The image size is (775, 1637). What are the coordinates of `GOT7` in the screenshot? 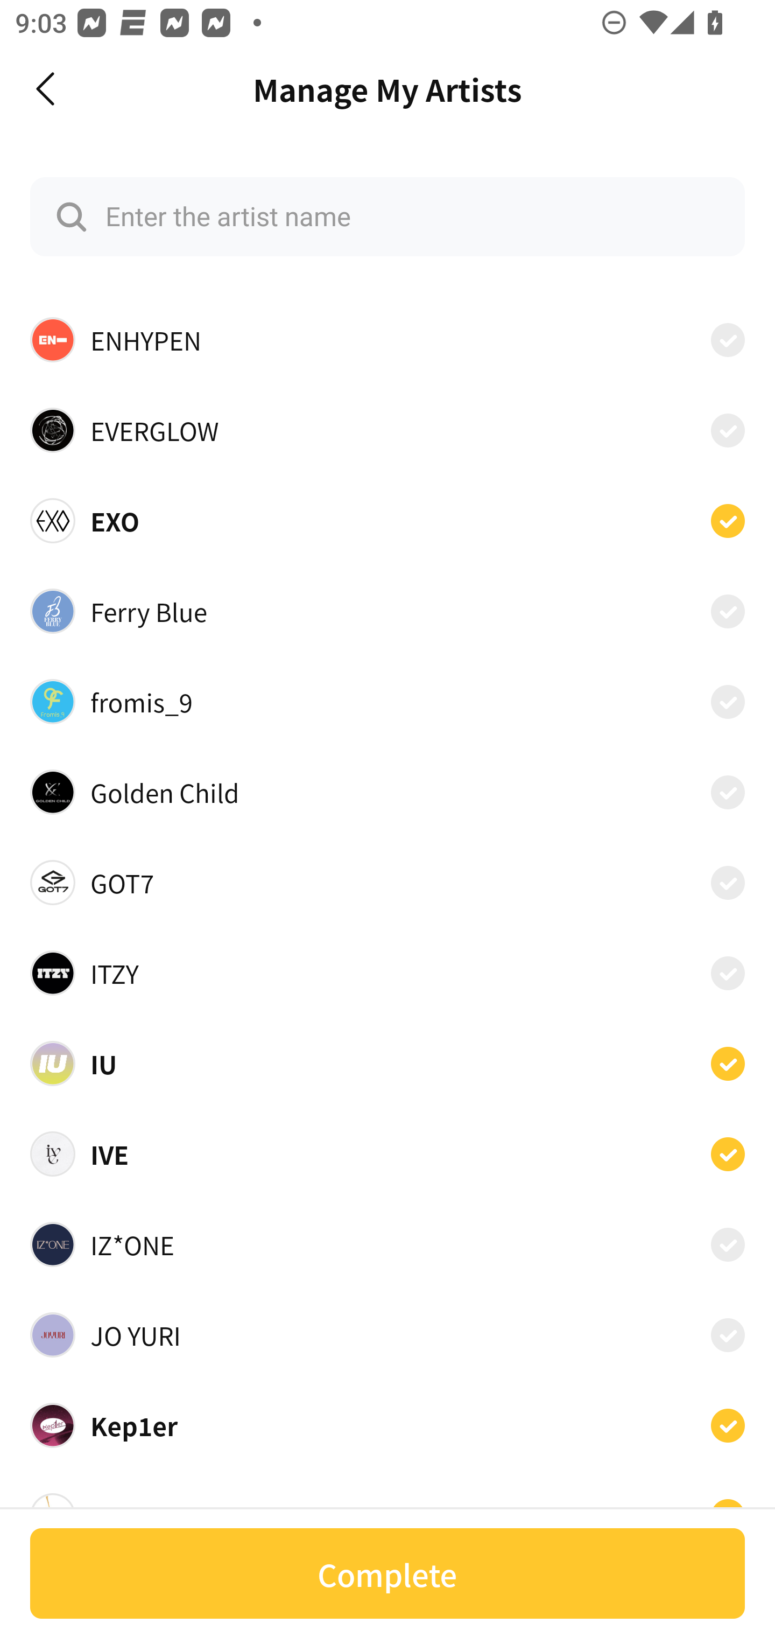 It's located at (387, 882).